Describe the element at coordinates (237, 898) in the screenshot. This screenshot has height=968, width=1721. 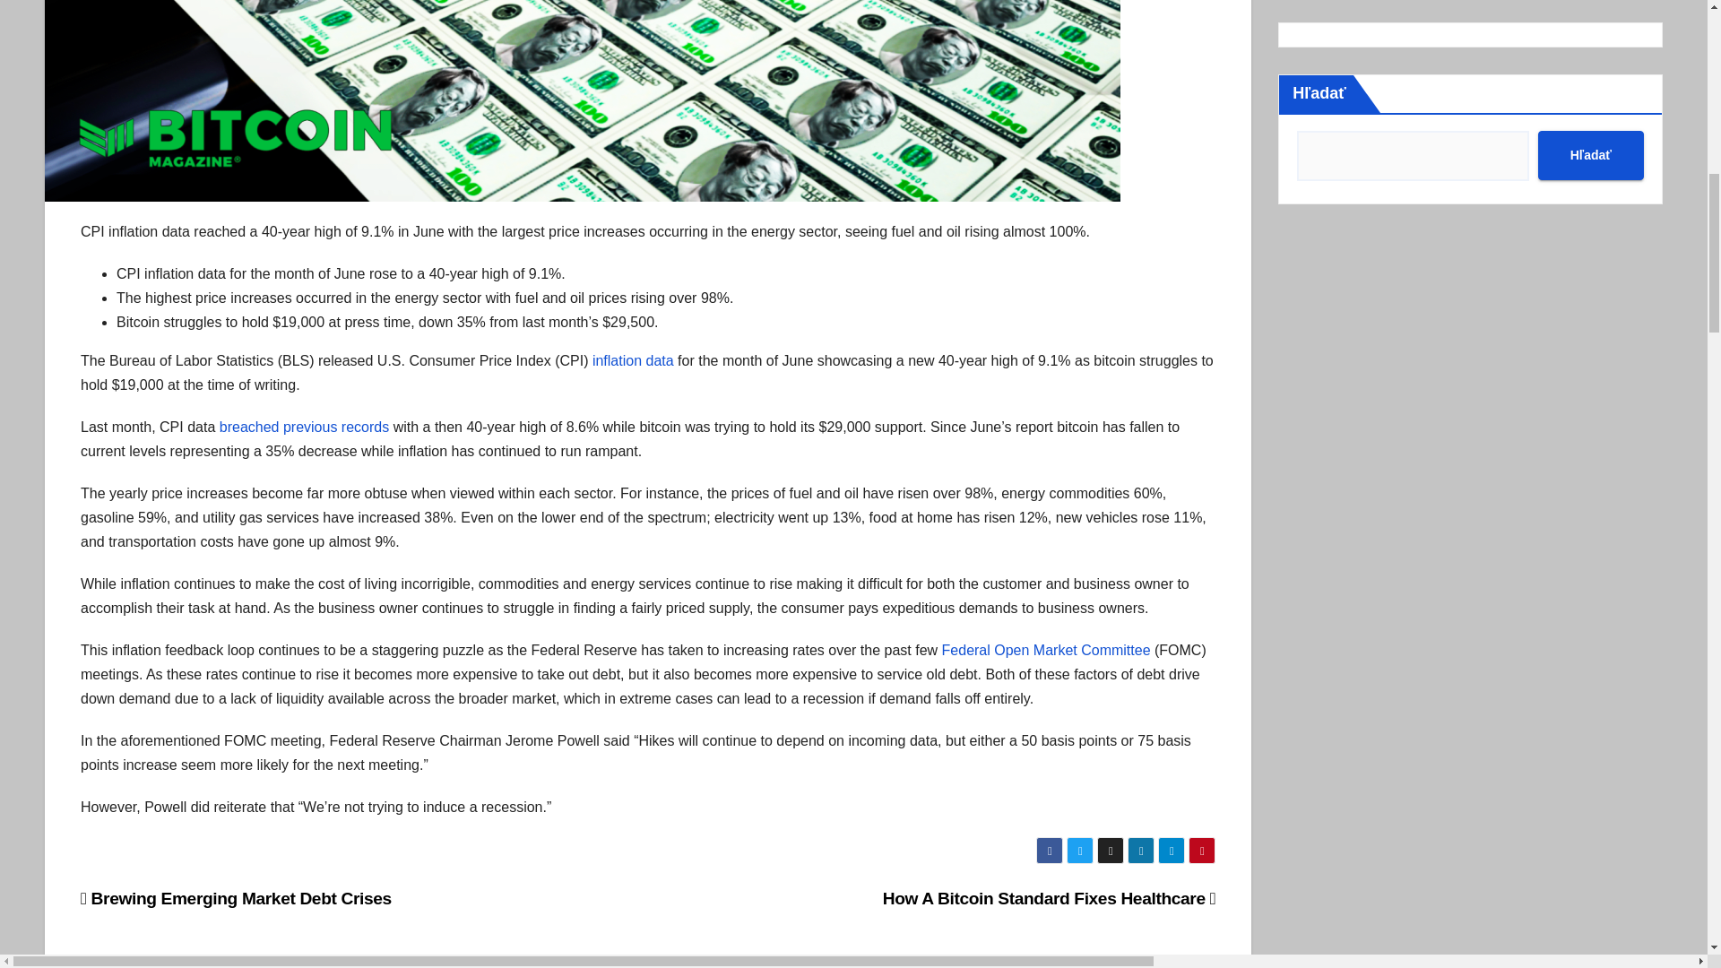
I see `Brewing Emerging Market Debt Crises` at that location.